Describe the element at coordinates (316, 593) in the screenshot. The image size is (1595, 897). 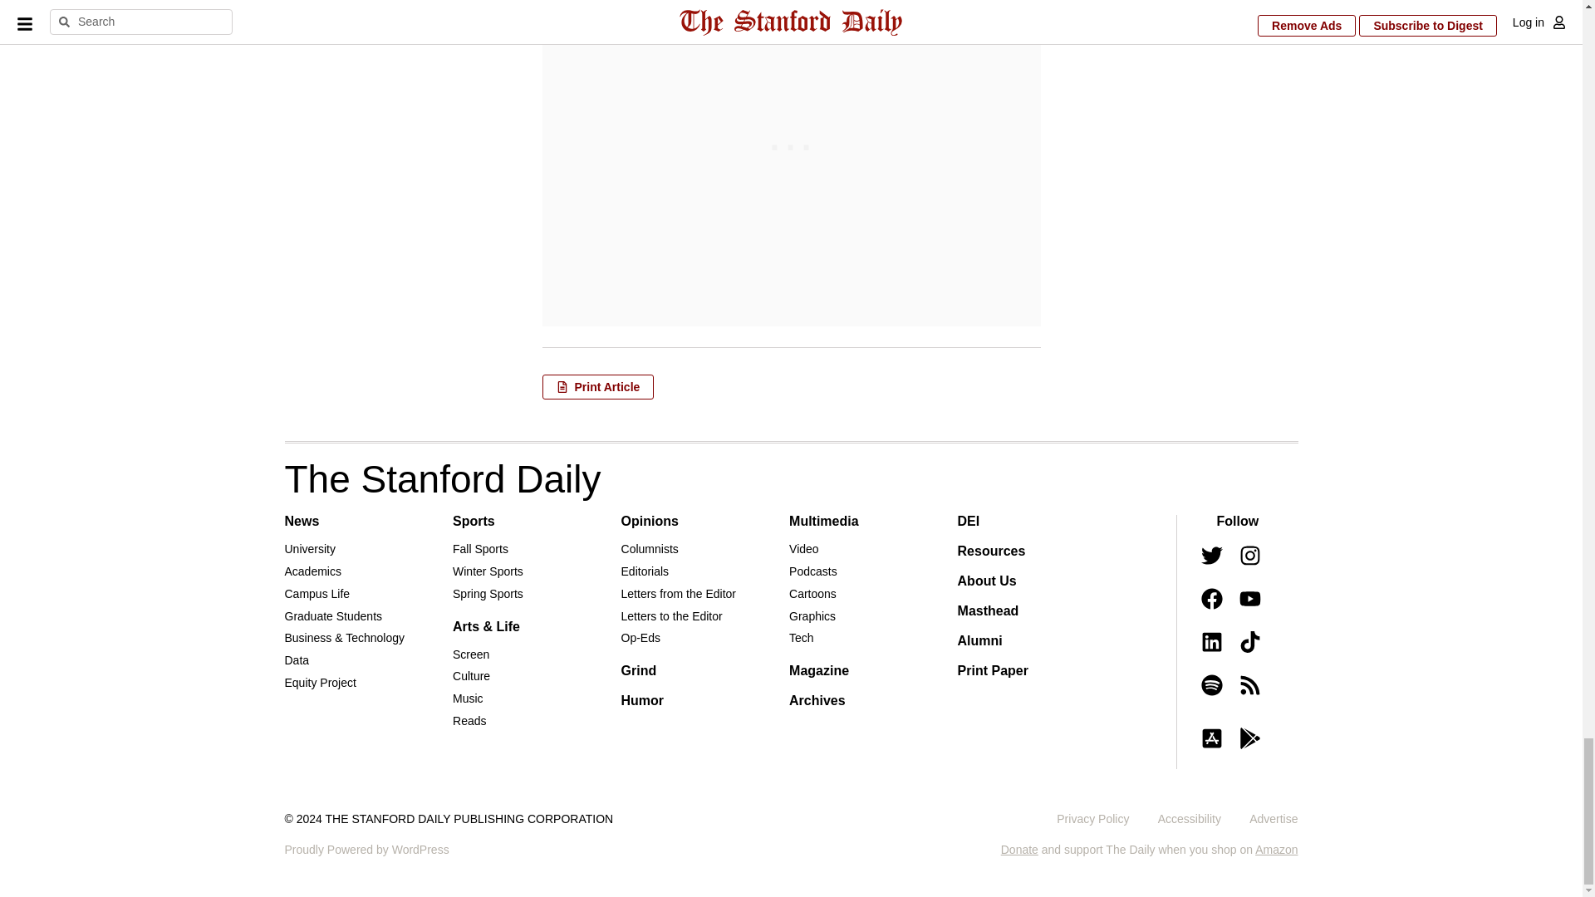
I see `Campus Life` at that location.